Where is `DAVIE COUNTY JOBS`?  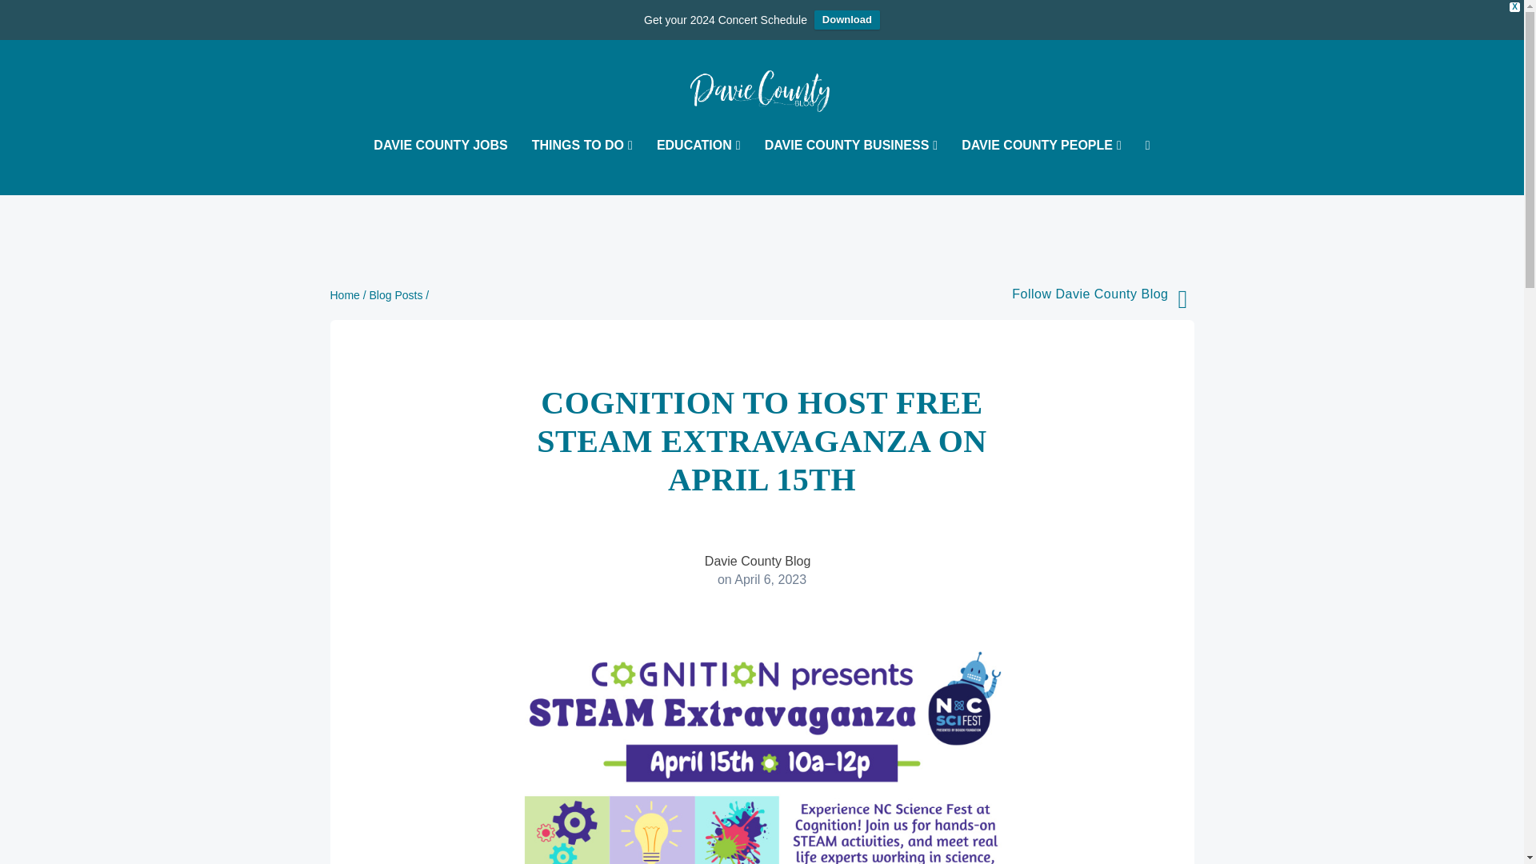 DAVIE COUNTY JOBS is located at coordinates (440, 166).